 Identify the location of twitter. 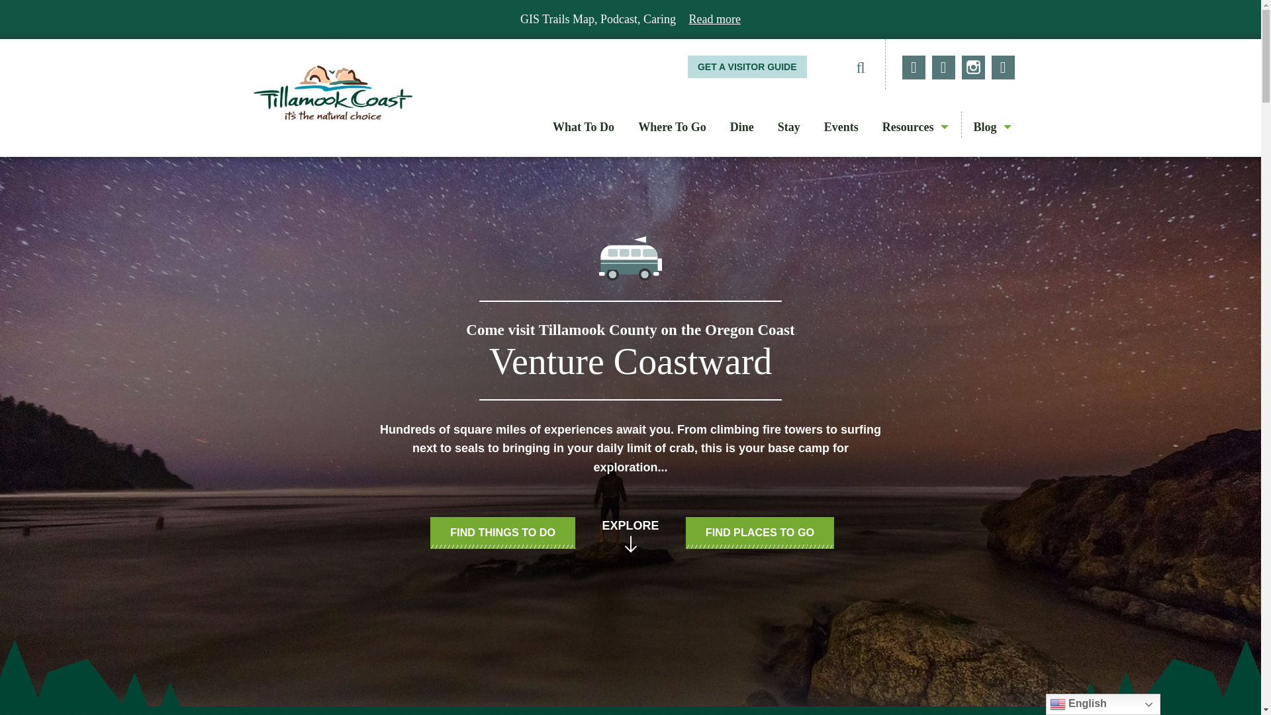
(943, 68).